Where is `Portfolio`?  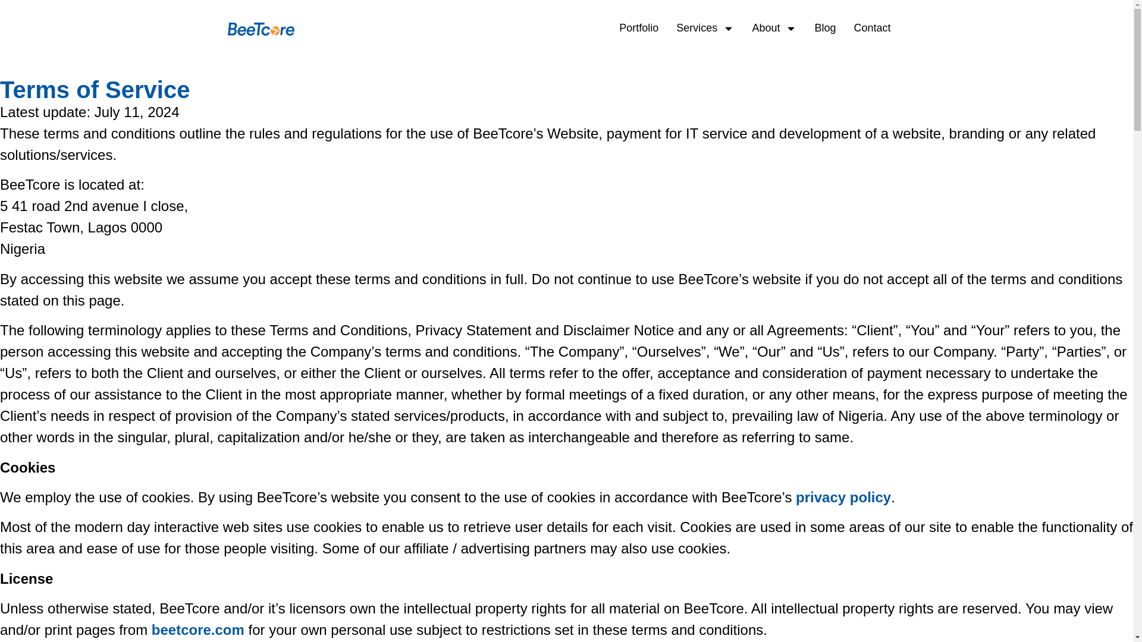 Portfolio is located at coordinates (638, 28).